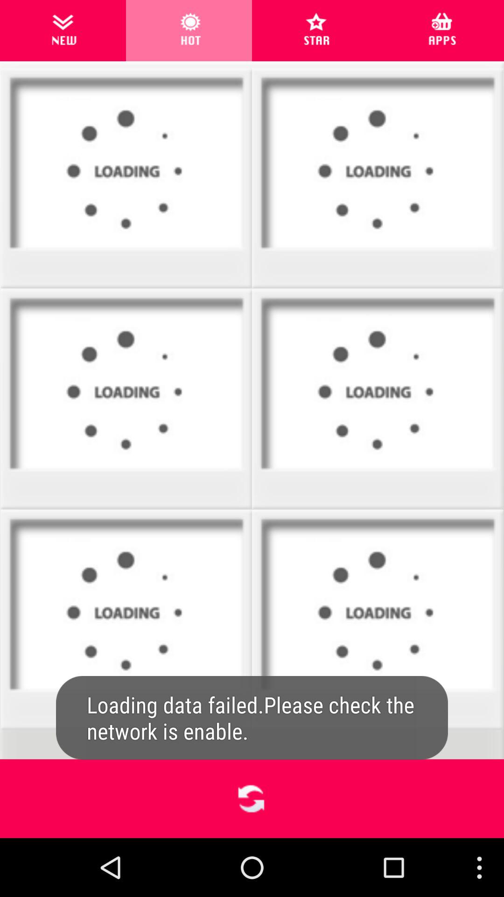 The image size is (504, 897). I want to click on update result, so click(252, 799).